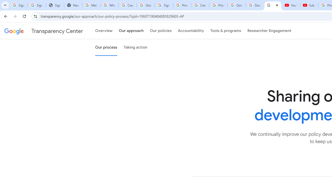  I want to click on Subscriptions - YouTube, so click(309, 5).